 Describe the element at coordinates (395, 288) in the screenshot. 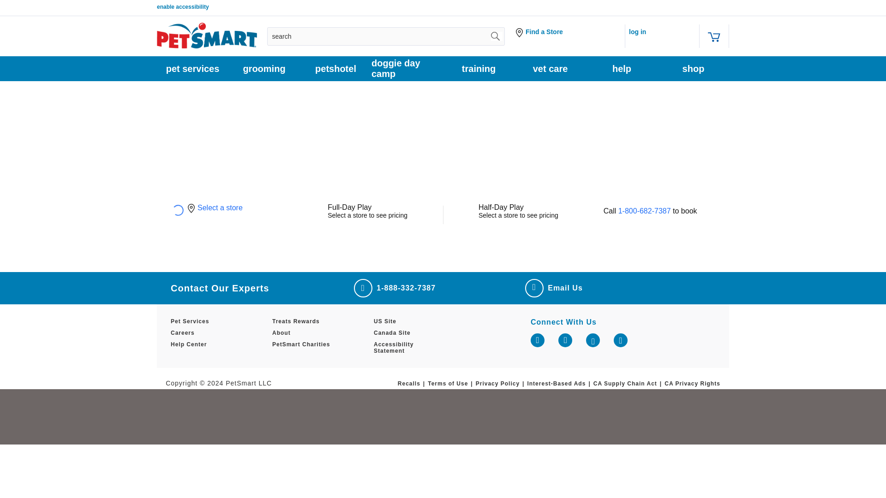

I see `1-888-332-7387` at that location.